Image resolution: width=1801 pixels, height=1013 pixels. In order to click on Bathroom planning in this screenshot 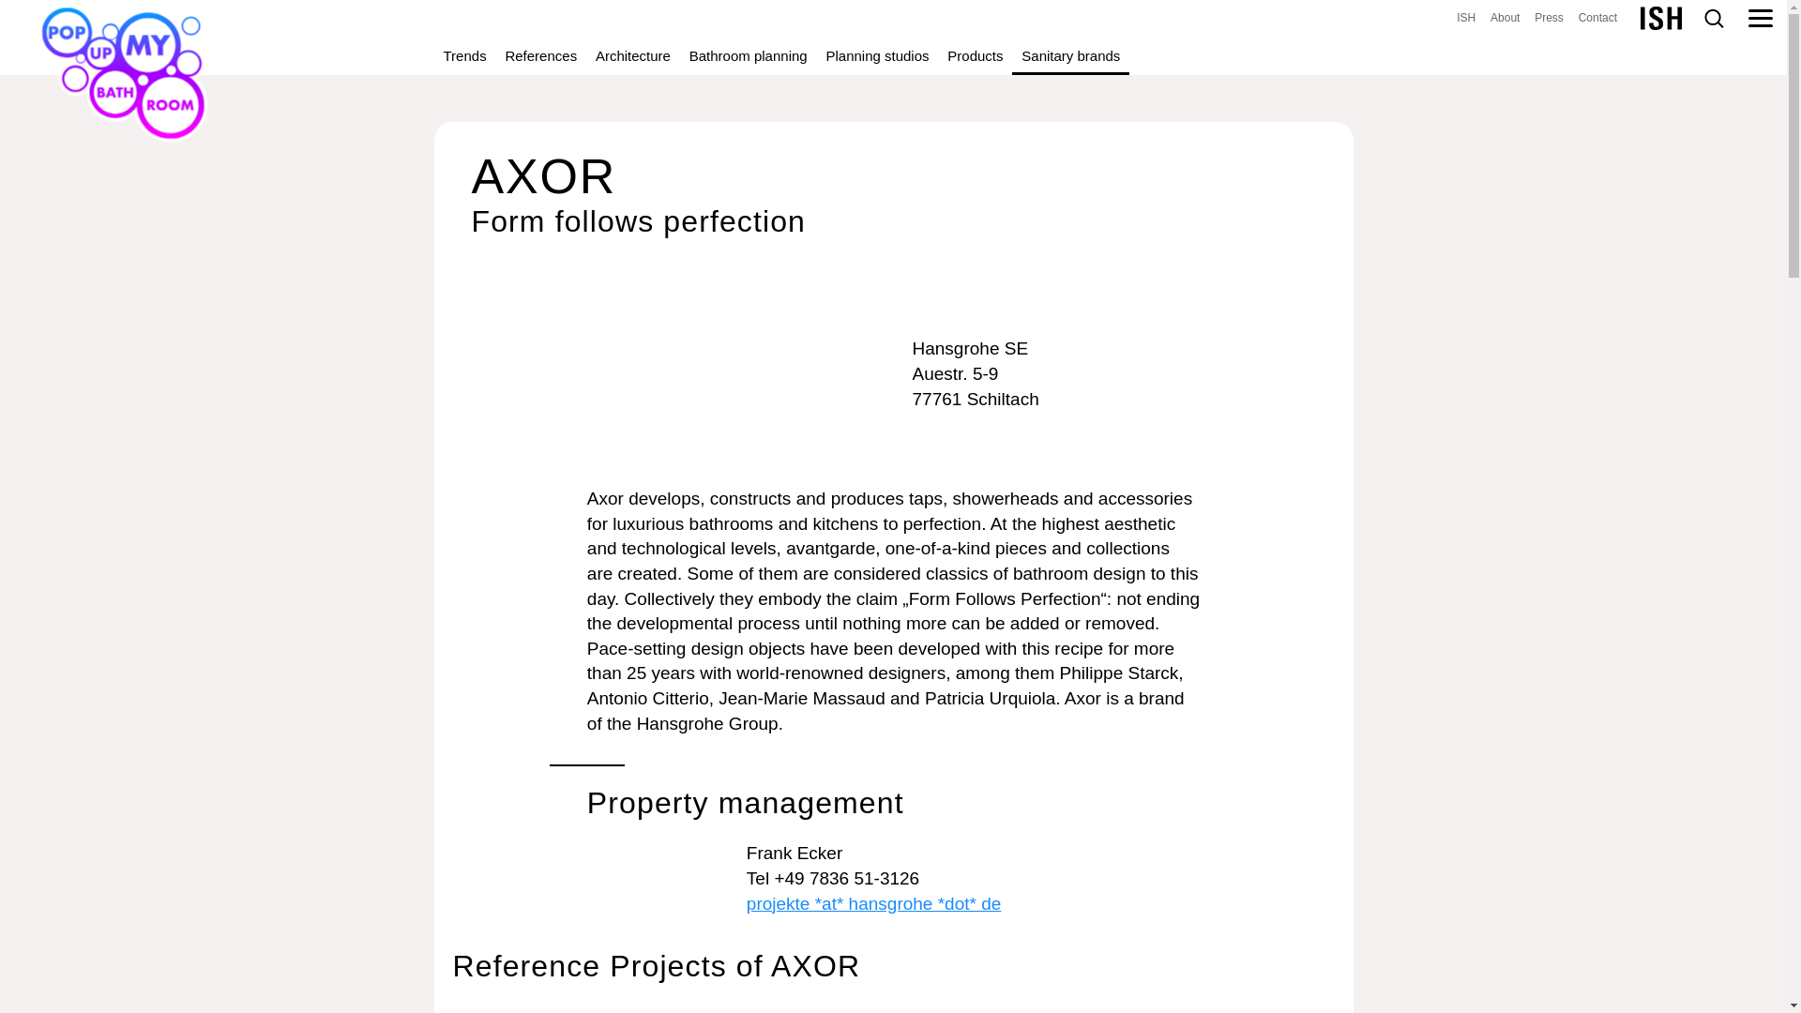, I will do `click(749, 55)`.